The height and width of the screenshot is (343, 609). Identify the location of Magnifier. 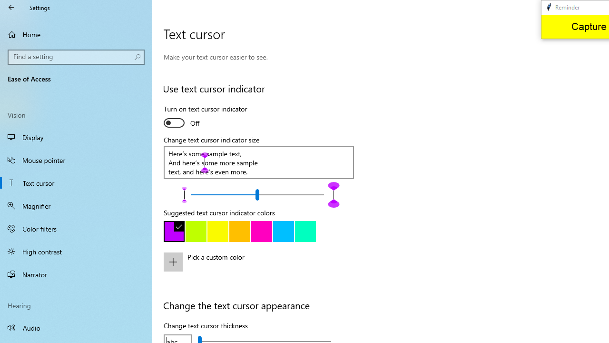
(76, 206).